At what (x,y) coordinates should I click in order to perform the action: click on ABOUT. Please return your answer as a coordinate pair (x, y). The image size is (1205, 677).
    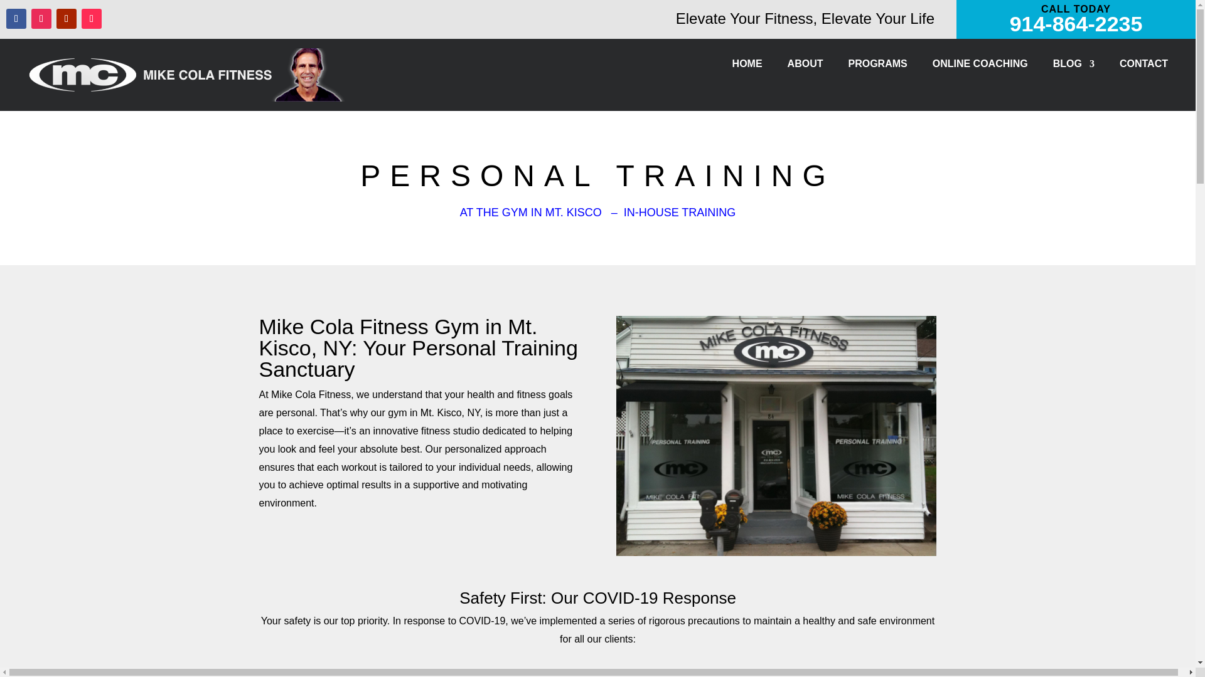
    Looking at the image, I should click on (805, 66).